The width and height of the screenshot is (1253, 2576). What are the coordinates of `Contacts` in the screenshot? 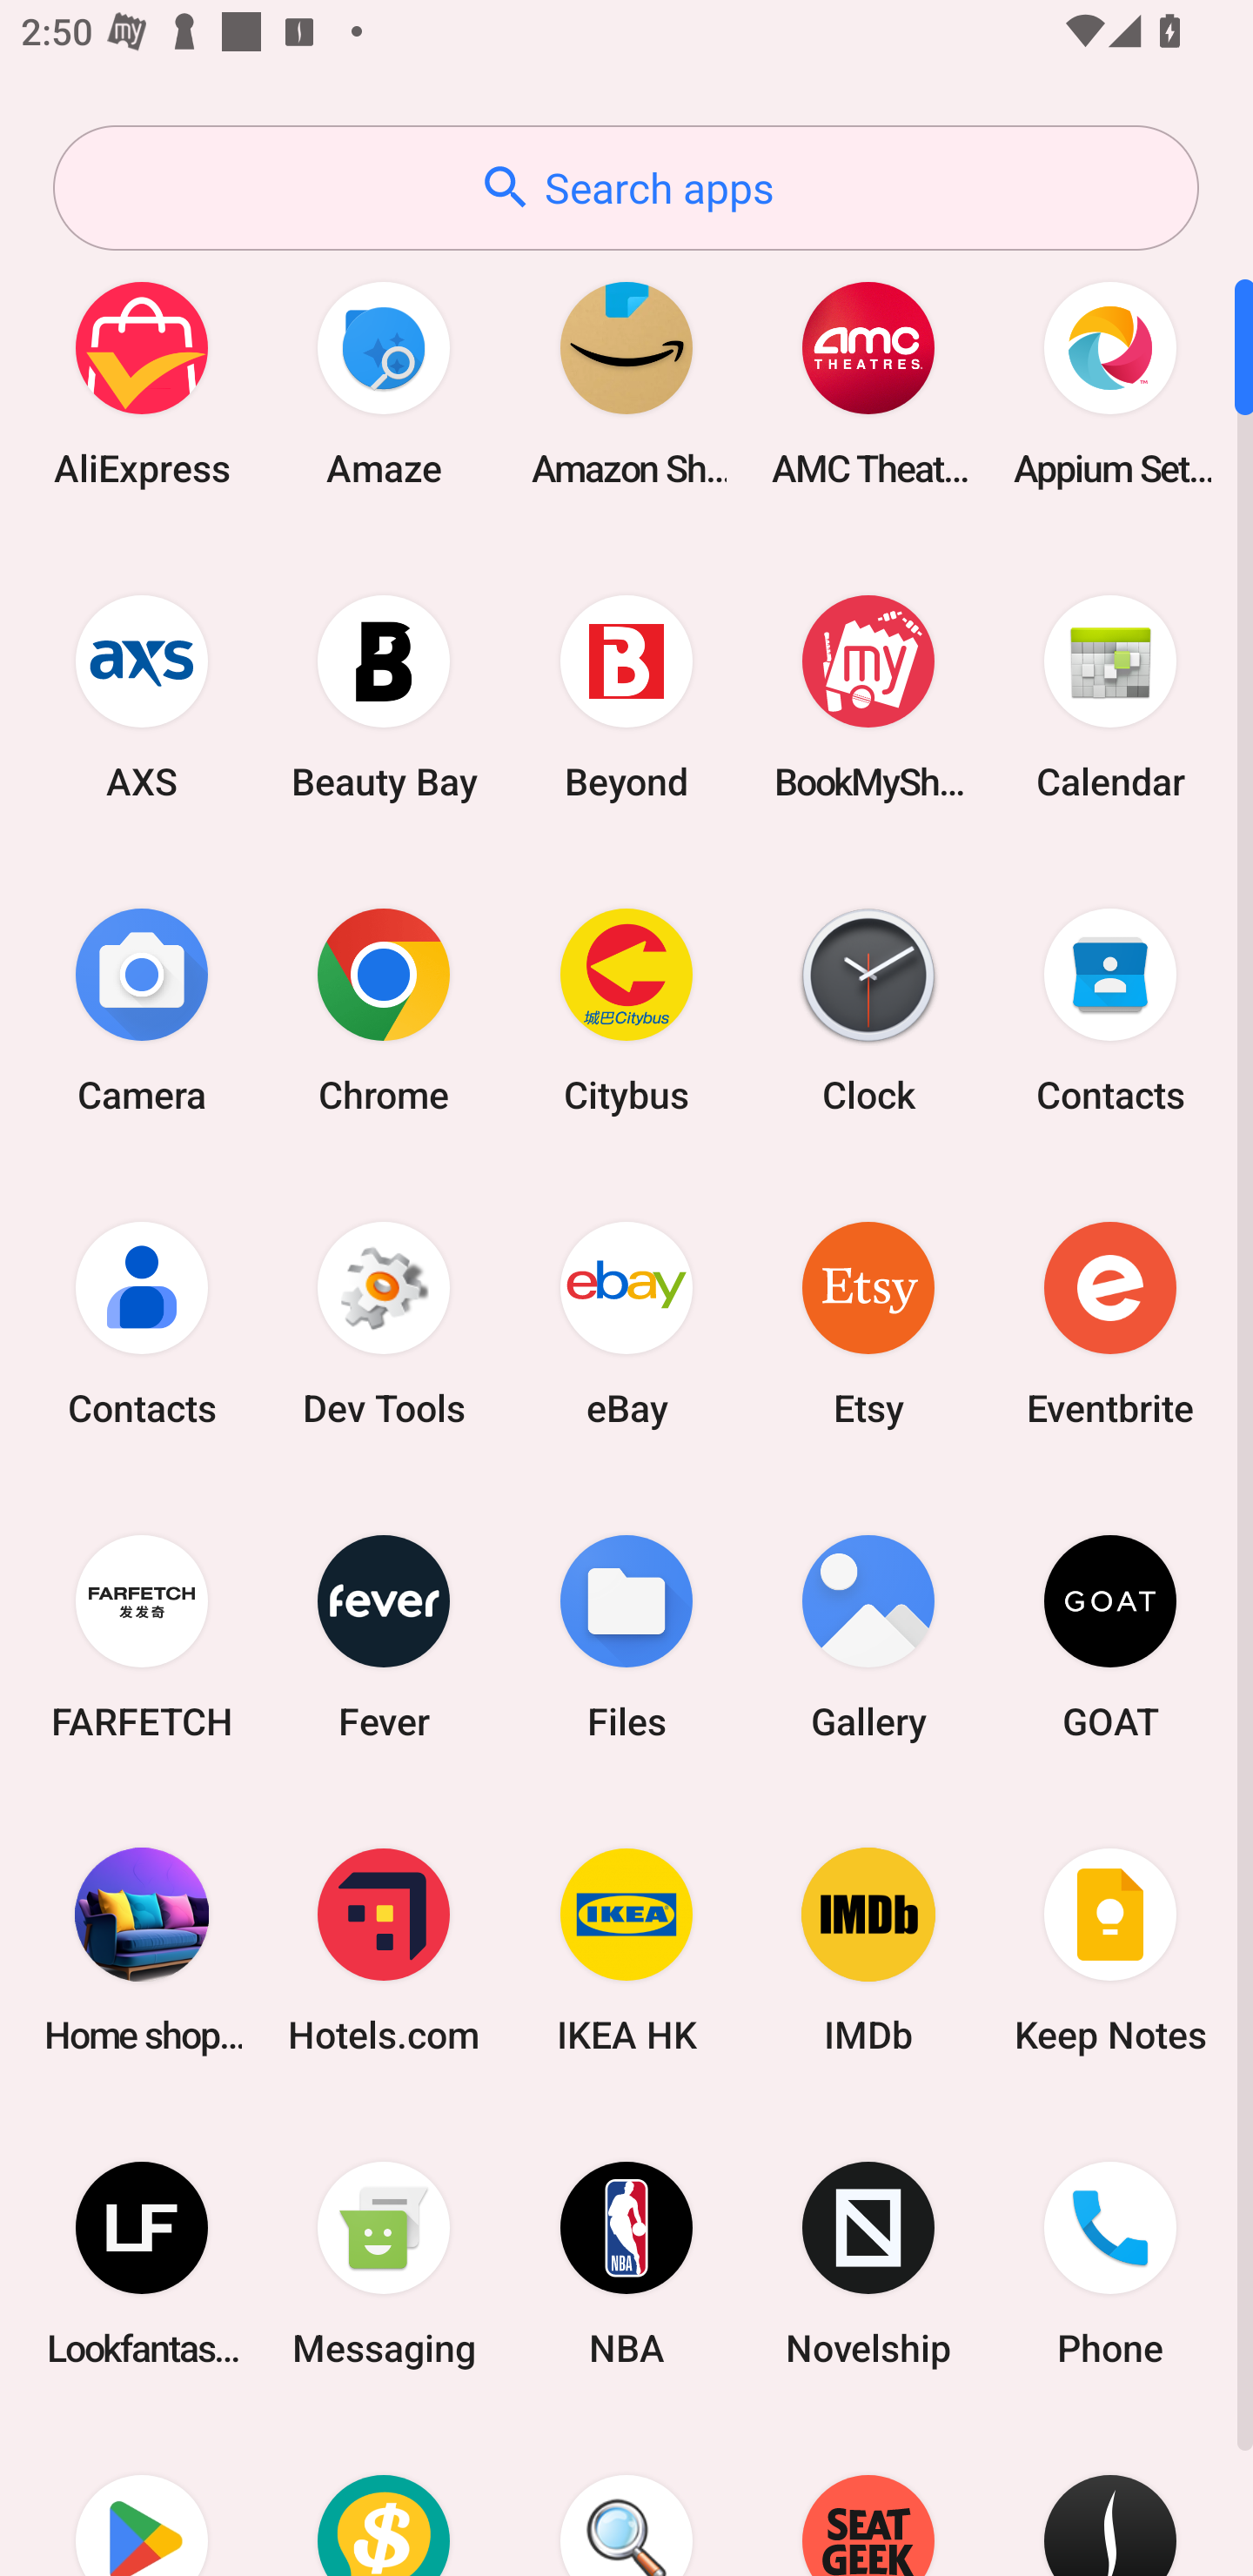 It's located at (1110, 1010).